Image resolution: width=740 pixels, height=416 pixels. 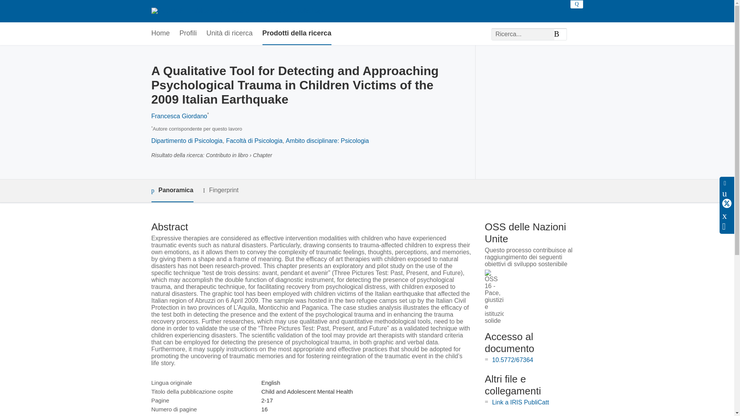 I want to click on Francesca Giordano, so click(x=179, y=116).